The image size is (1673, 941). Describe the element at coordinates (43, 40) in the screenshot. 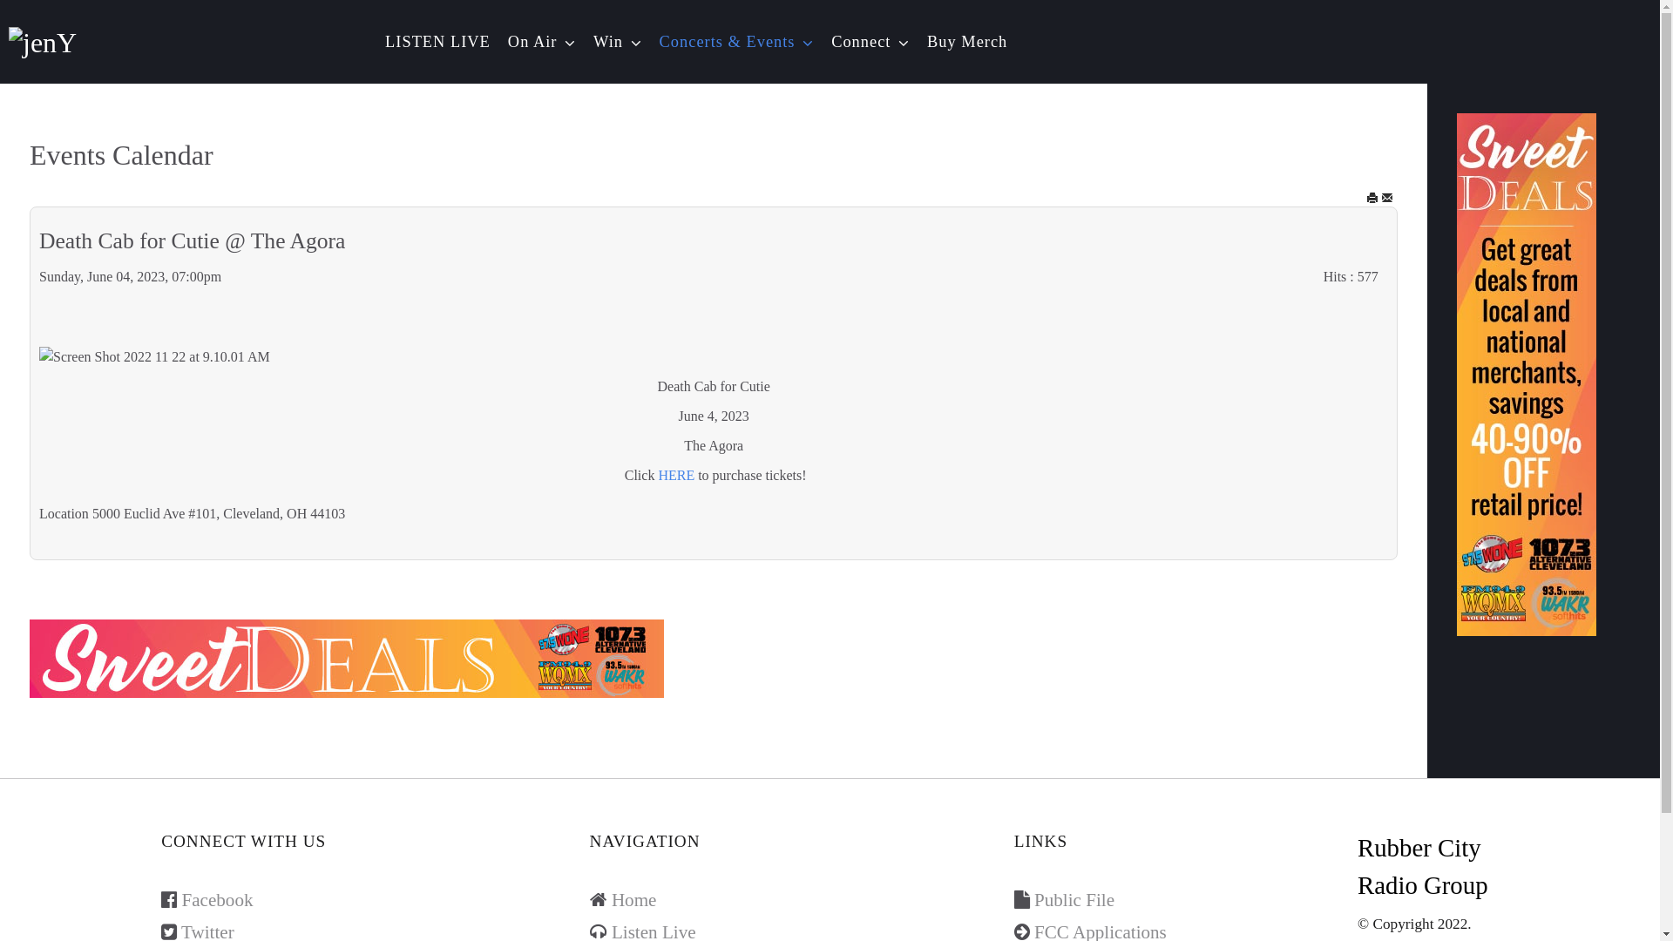

I see `jenY` at that location.